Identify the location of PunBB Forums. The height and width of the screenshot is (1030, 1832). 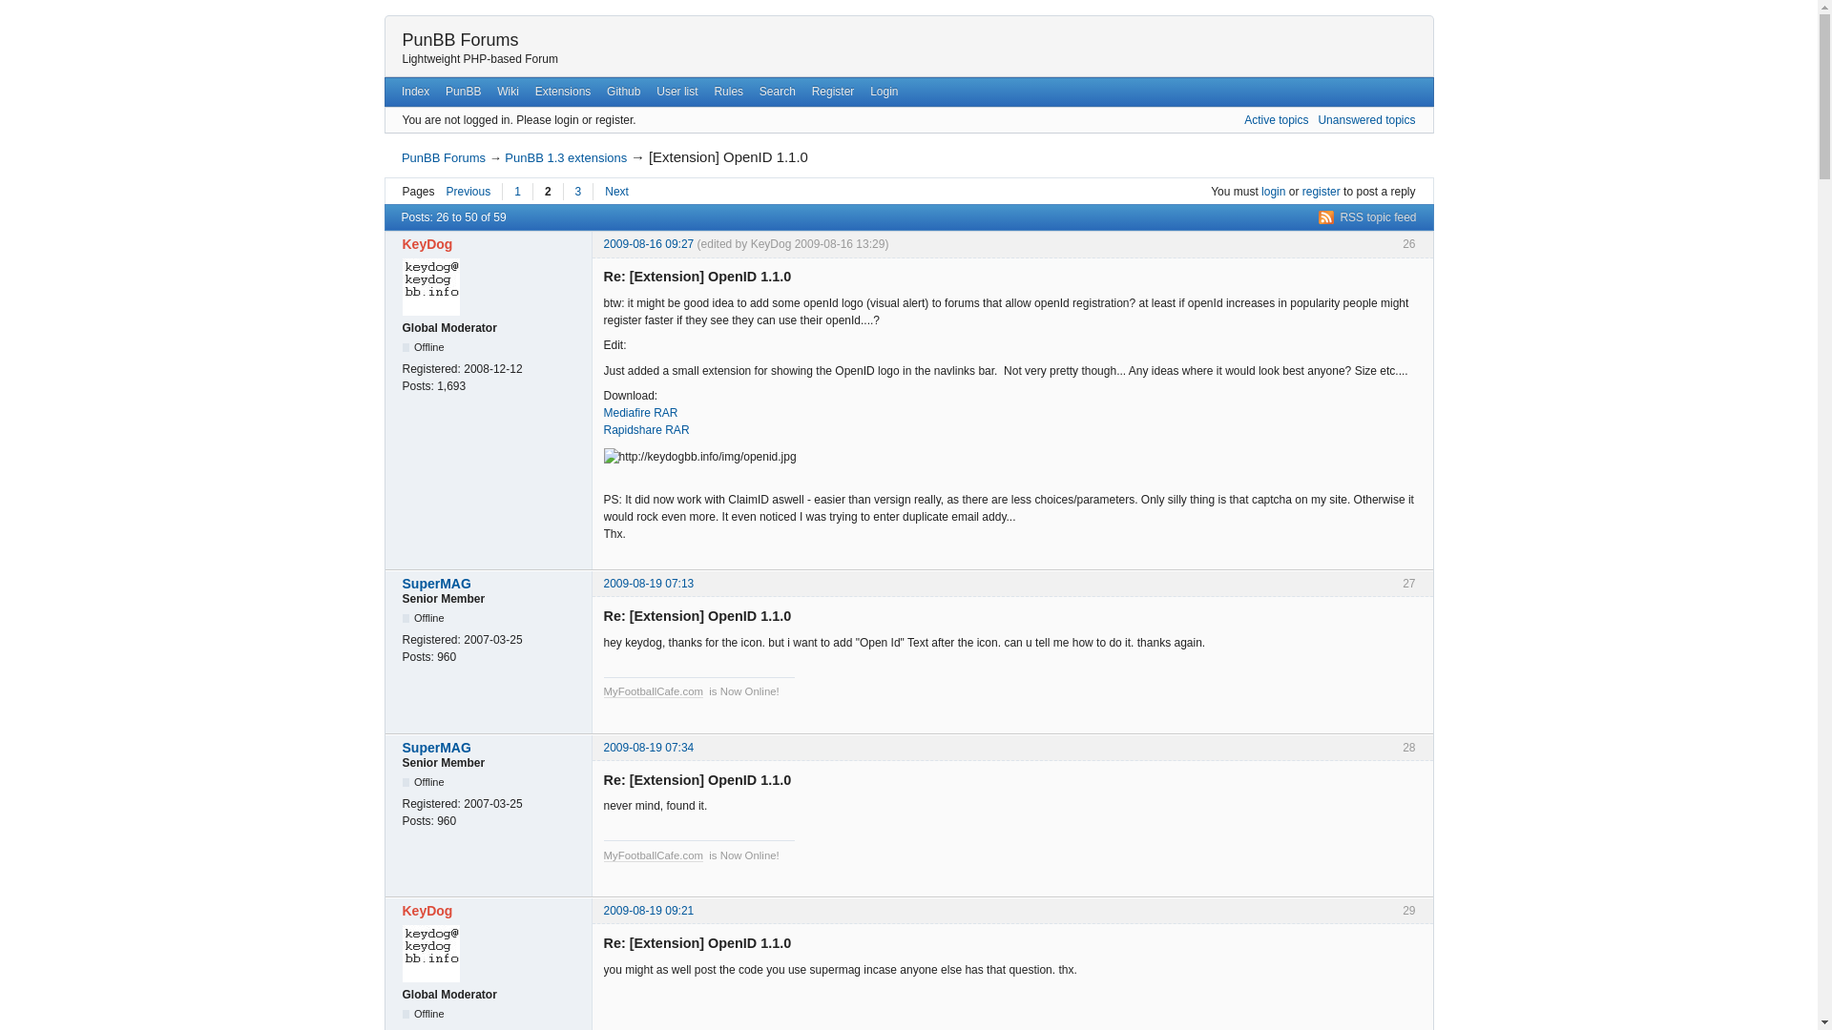
(443, 156).